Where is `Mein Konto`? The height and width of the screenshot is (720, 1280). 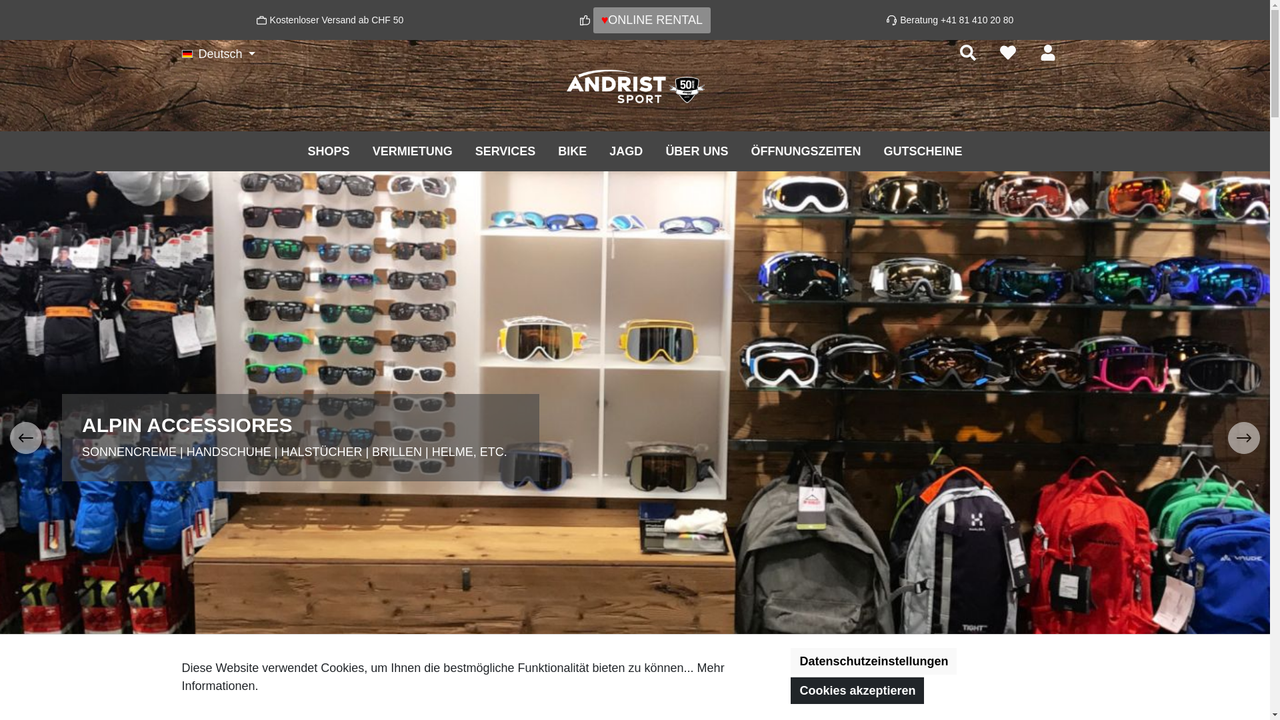
Mein Konto is located at coordinates (1047, 53).